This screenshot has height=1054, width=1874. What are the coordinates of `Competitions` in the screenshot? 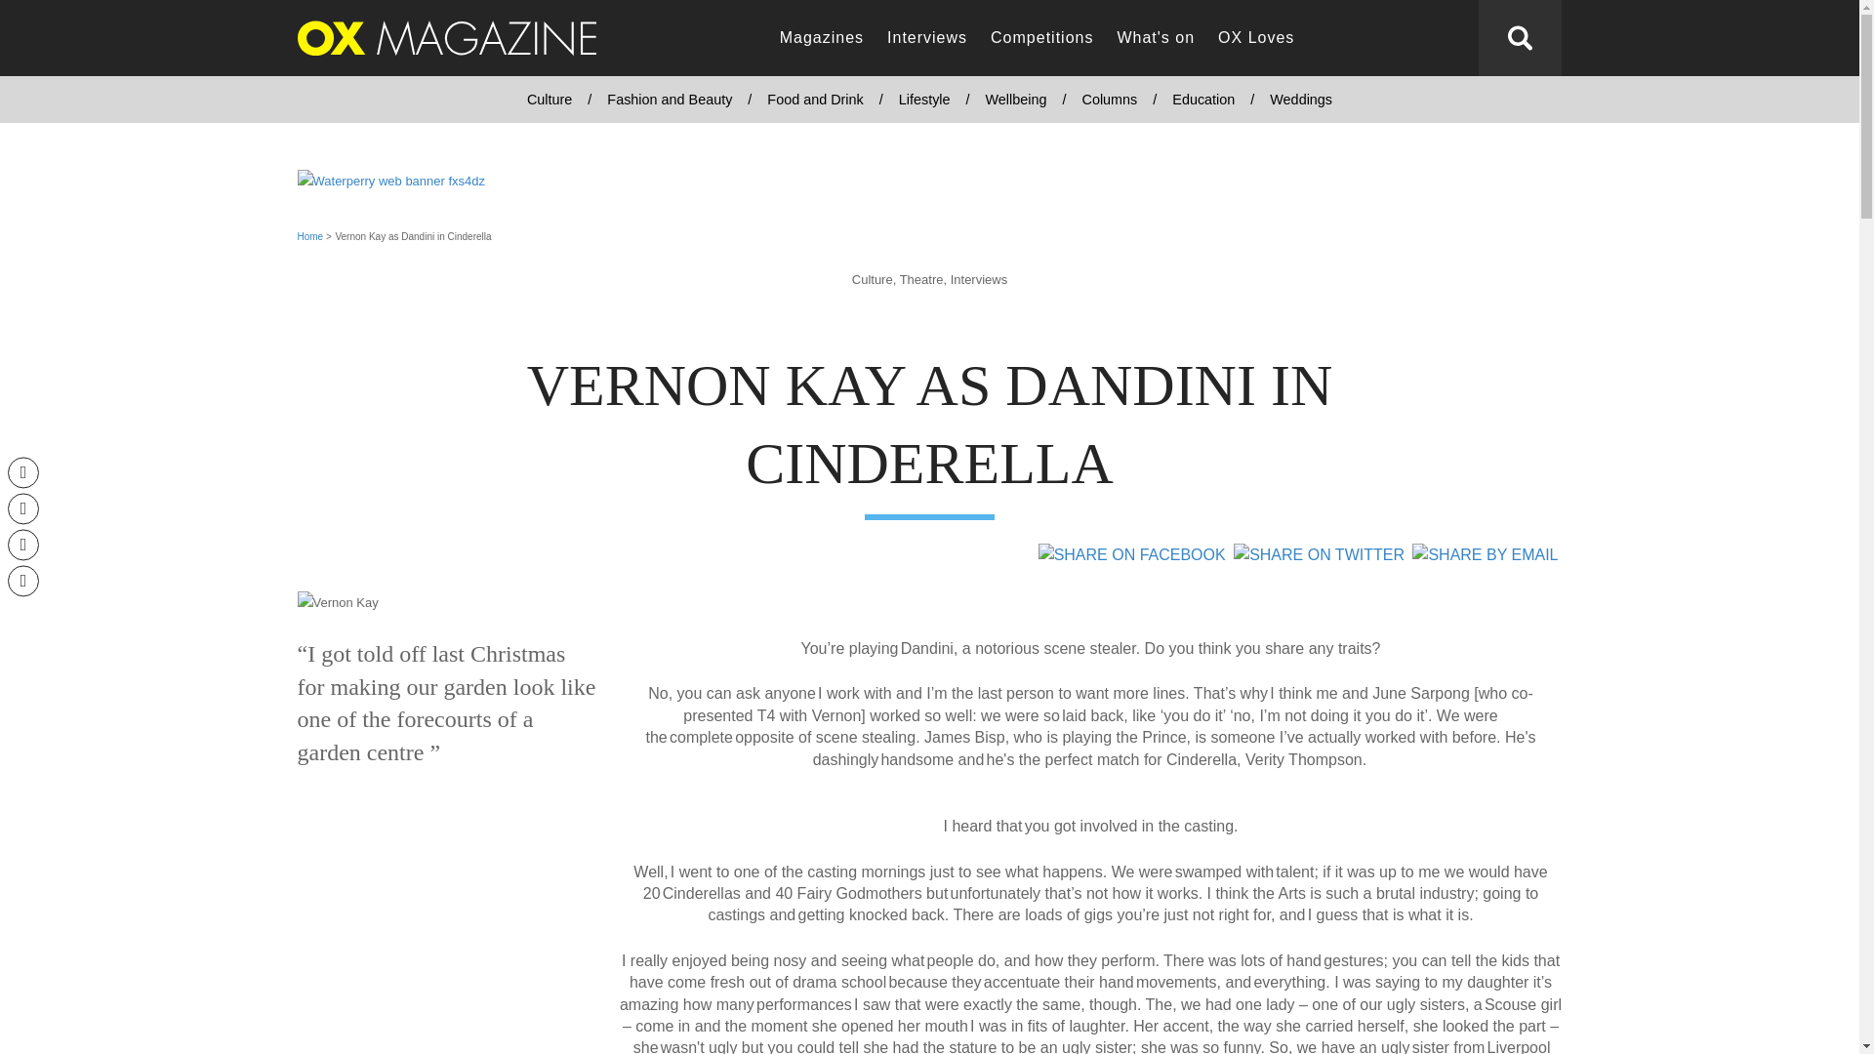 It's located at (1041, 38).